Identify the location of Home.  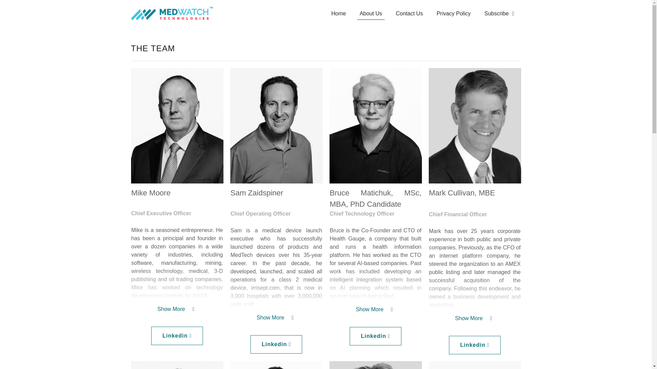
(339, 14).